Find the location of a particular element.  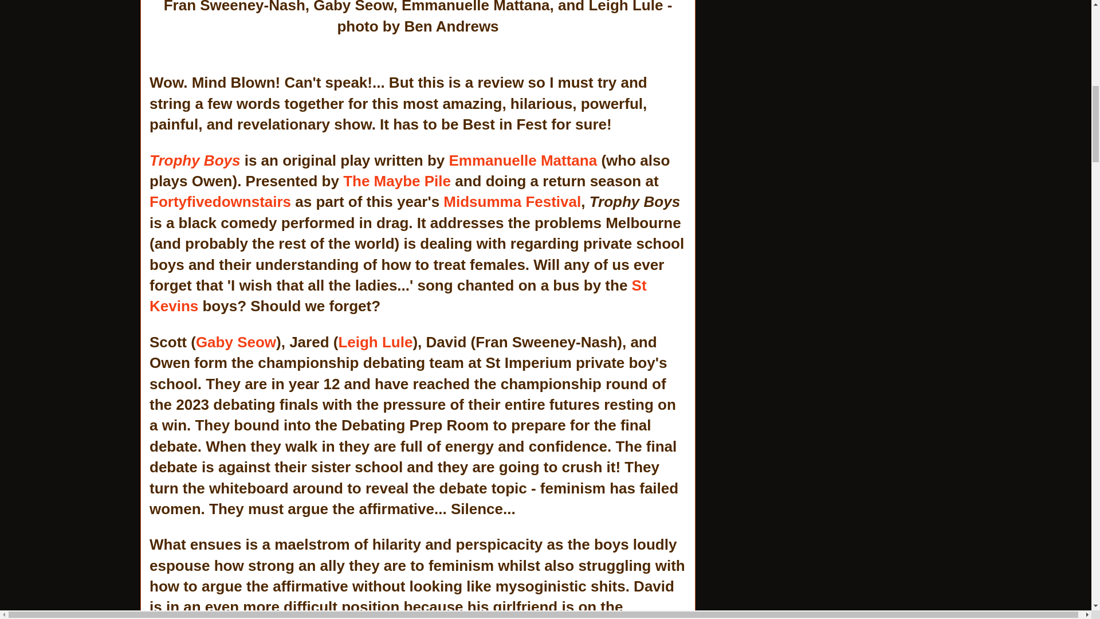

Leigh Lule is located at coordinates (375, 342).